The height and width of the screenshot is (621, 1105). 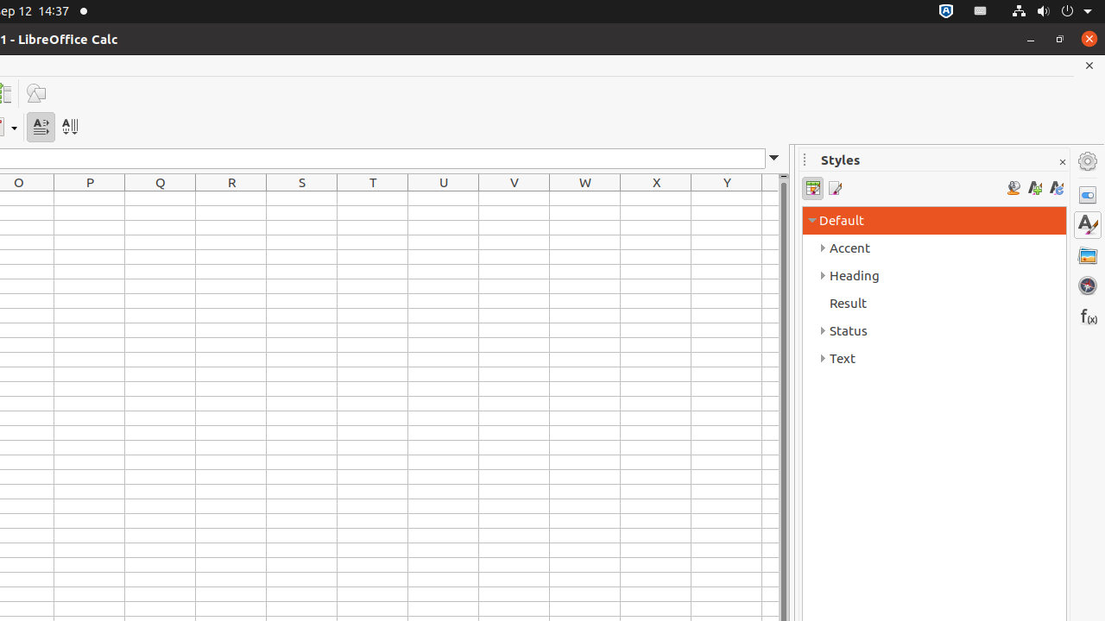 I want to click on S1, so click(x=302, y=198).